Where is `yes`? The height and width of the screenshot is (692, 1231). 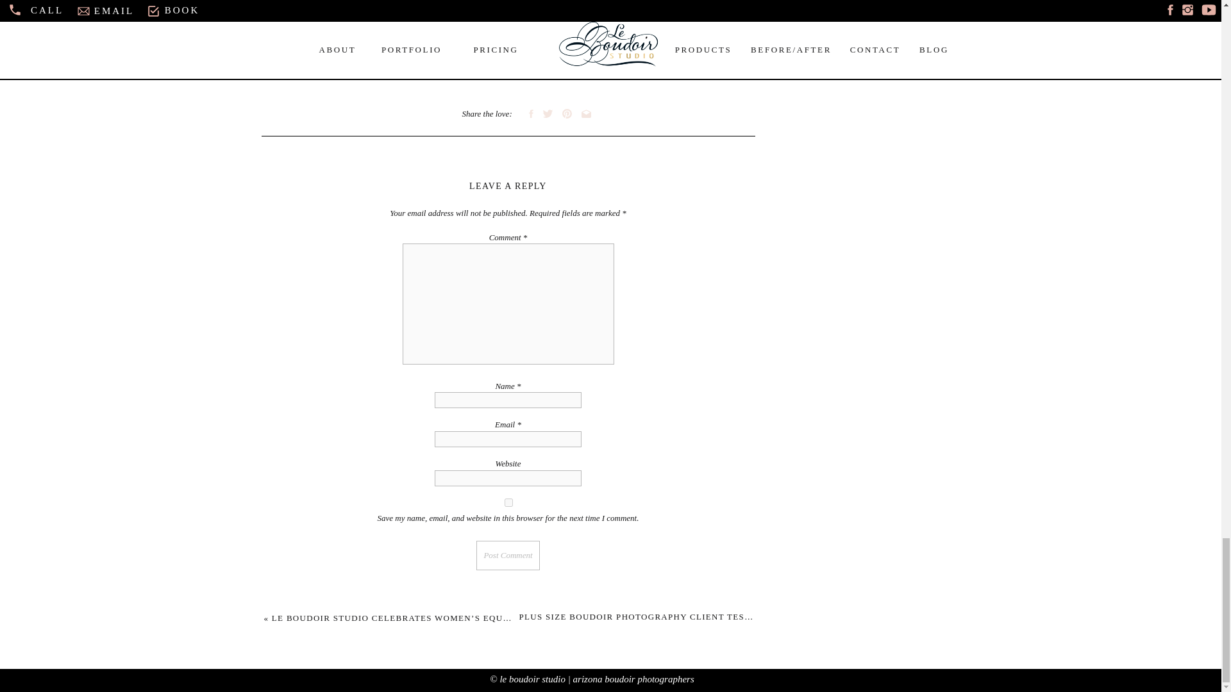 yes is located at coordinates (508, 502).